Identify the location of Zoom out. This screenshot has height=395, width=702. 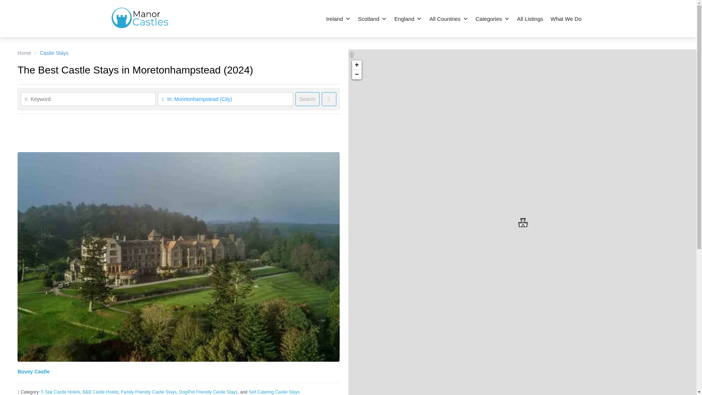
(356, 75).